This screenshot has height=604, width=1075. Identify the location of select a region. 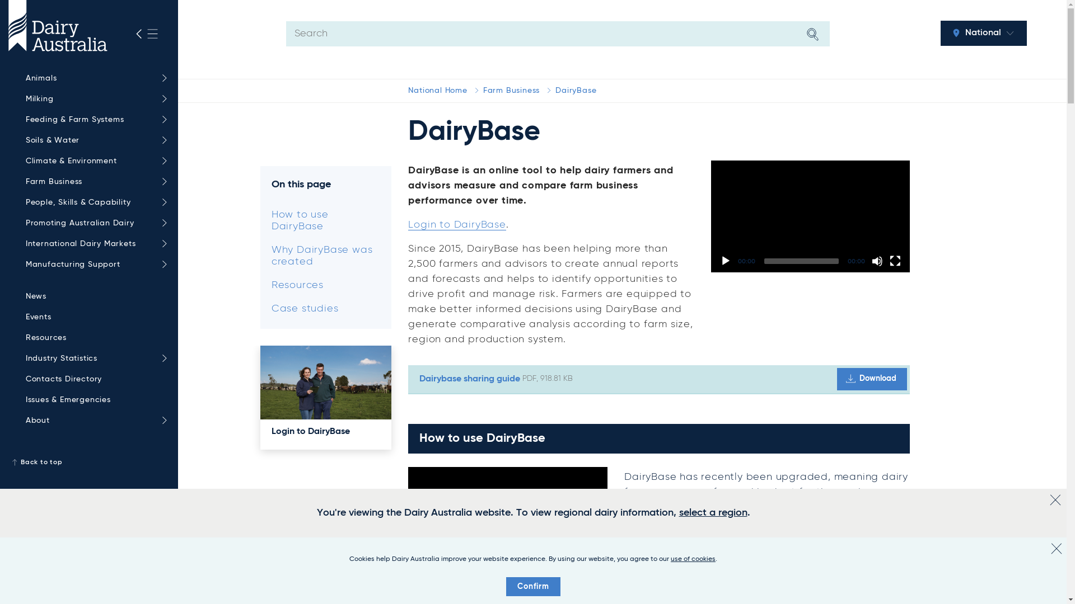
(713, 513).